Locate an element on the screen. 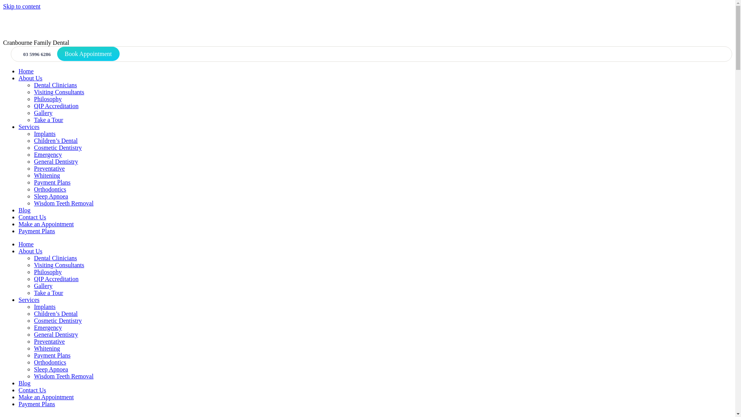 The width and height of the screenshot is (741, 417). Wisdom Teeth Removal is located at coordinates (64, 203).